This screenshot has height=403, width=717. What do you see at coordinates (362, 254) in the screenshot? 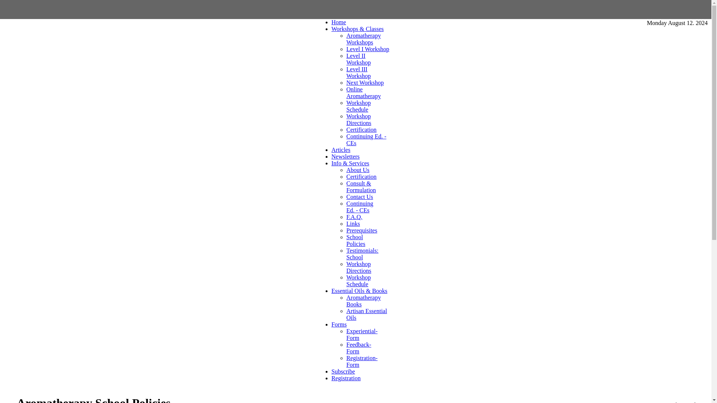
I see `Testimonials: School` at bounding box center [362, 254].